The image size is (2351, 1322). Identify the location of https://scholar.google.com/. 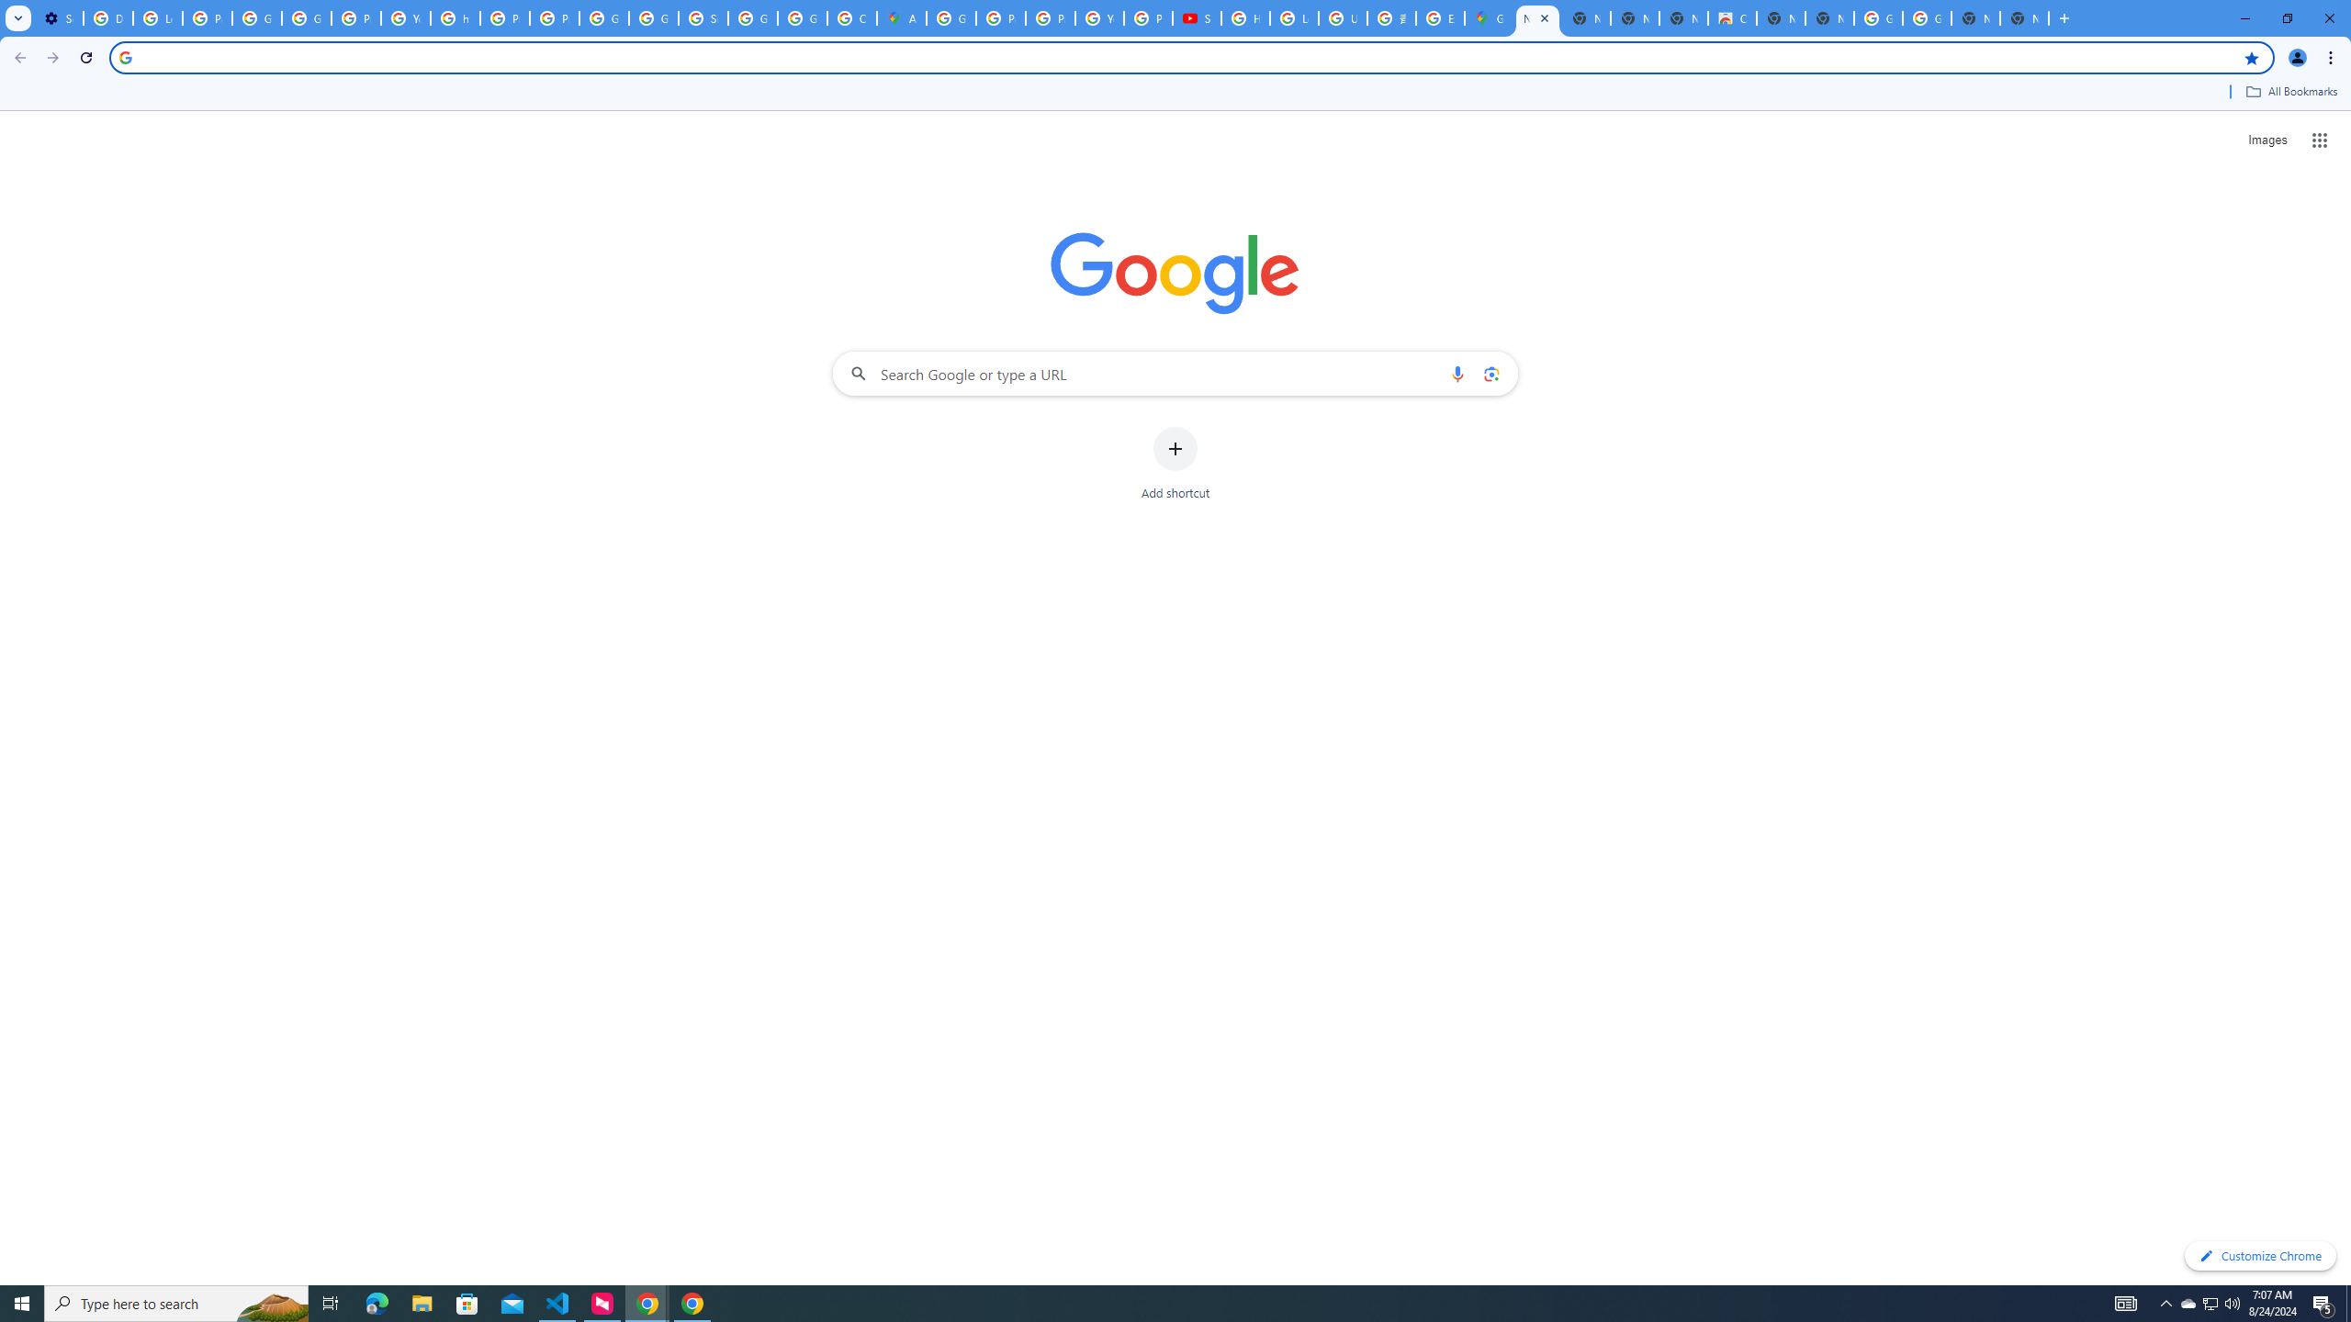
(456, 18).